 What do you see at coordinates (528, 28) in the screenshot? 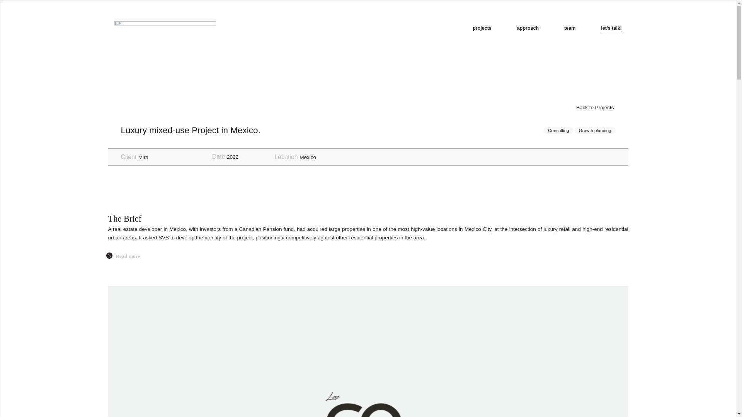
I see `approach` at bounding box center [528, 28].